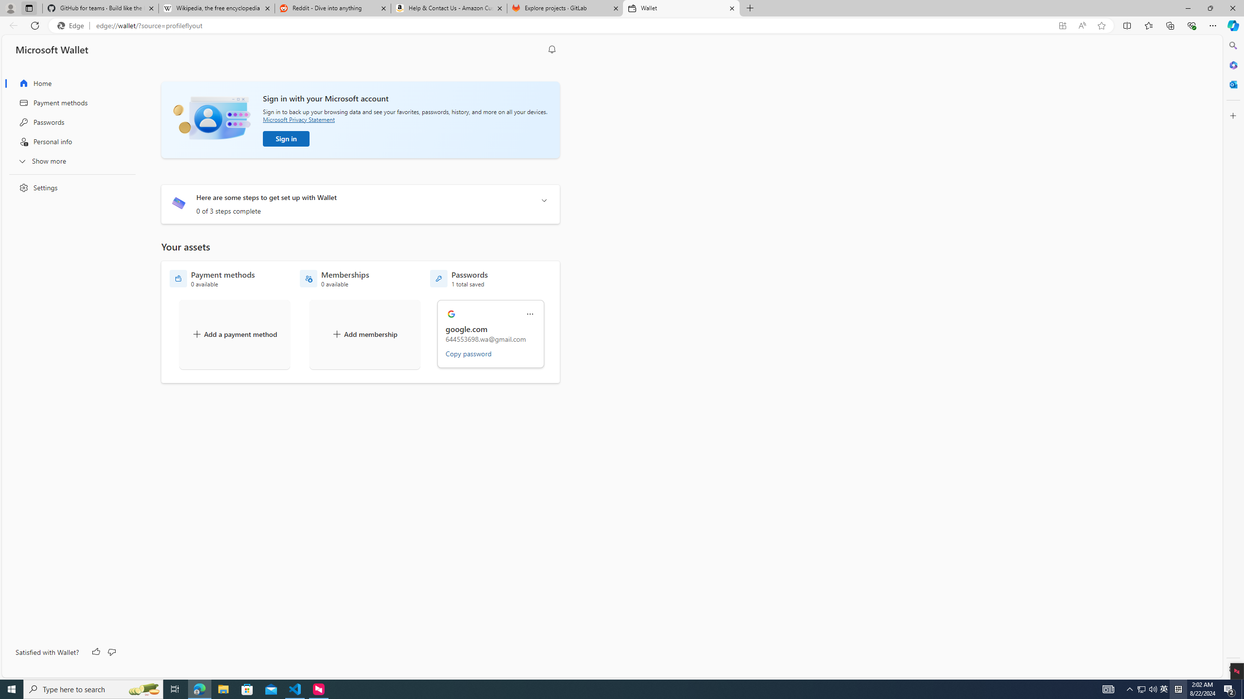 This screenshot has width=1244, height=699. Describe the element at coordinates (69, 161) in the screenshot. I see `Show more` at that location.